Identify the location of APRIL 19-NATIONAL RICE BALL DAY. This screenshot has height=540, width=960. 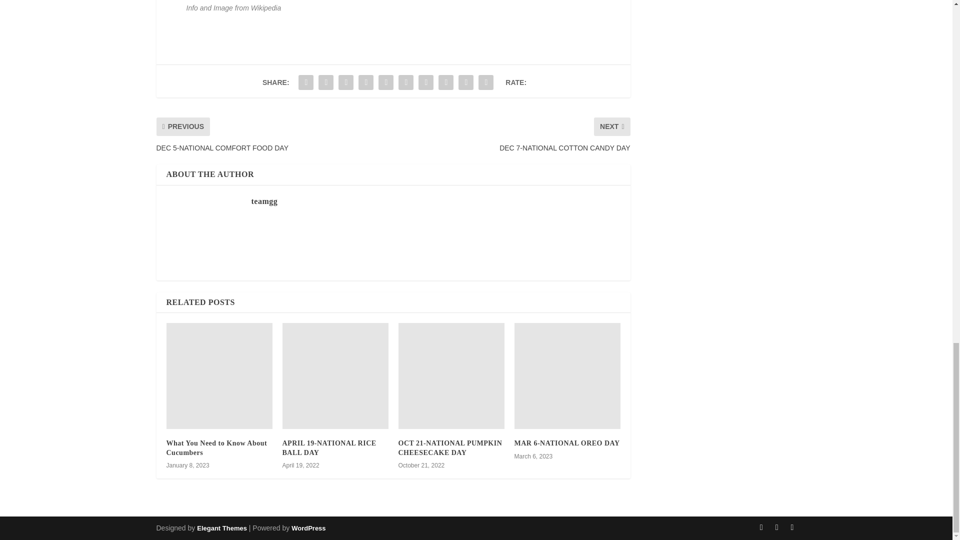
(329, 447).